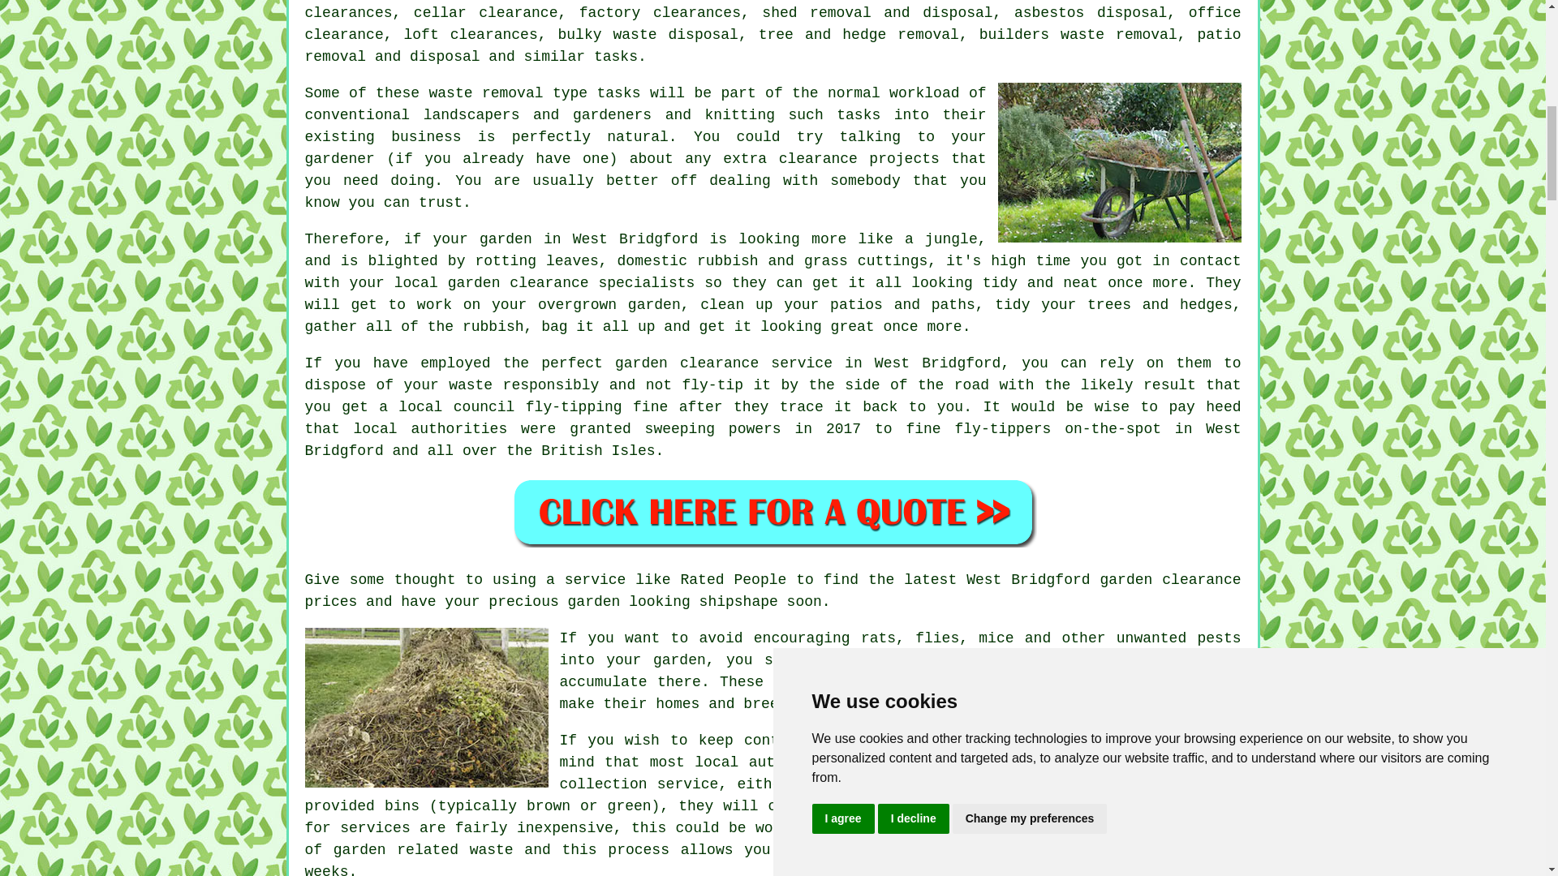  I want to click on garden clearance service, so click(724, 363).